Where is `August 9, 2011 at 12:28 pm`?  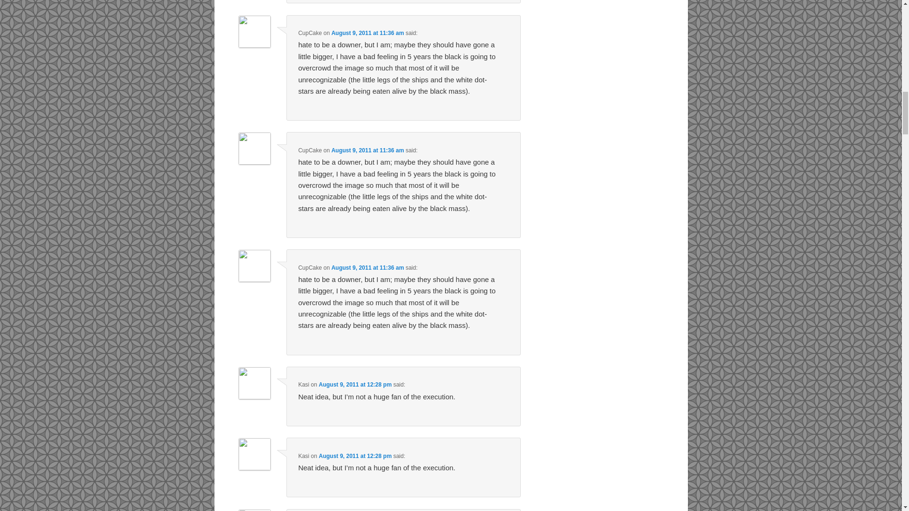 August 9, 2011 at 12:28 pm is located at coordinates (355, 456).